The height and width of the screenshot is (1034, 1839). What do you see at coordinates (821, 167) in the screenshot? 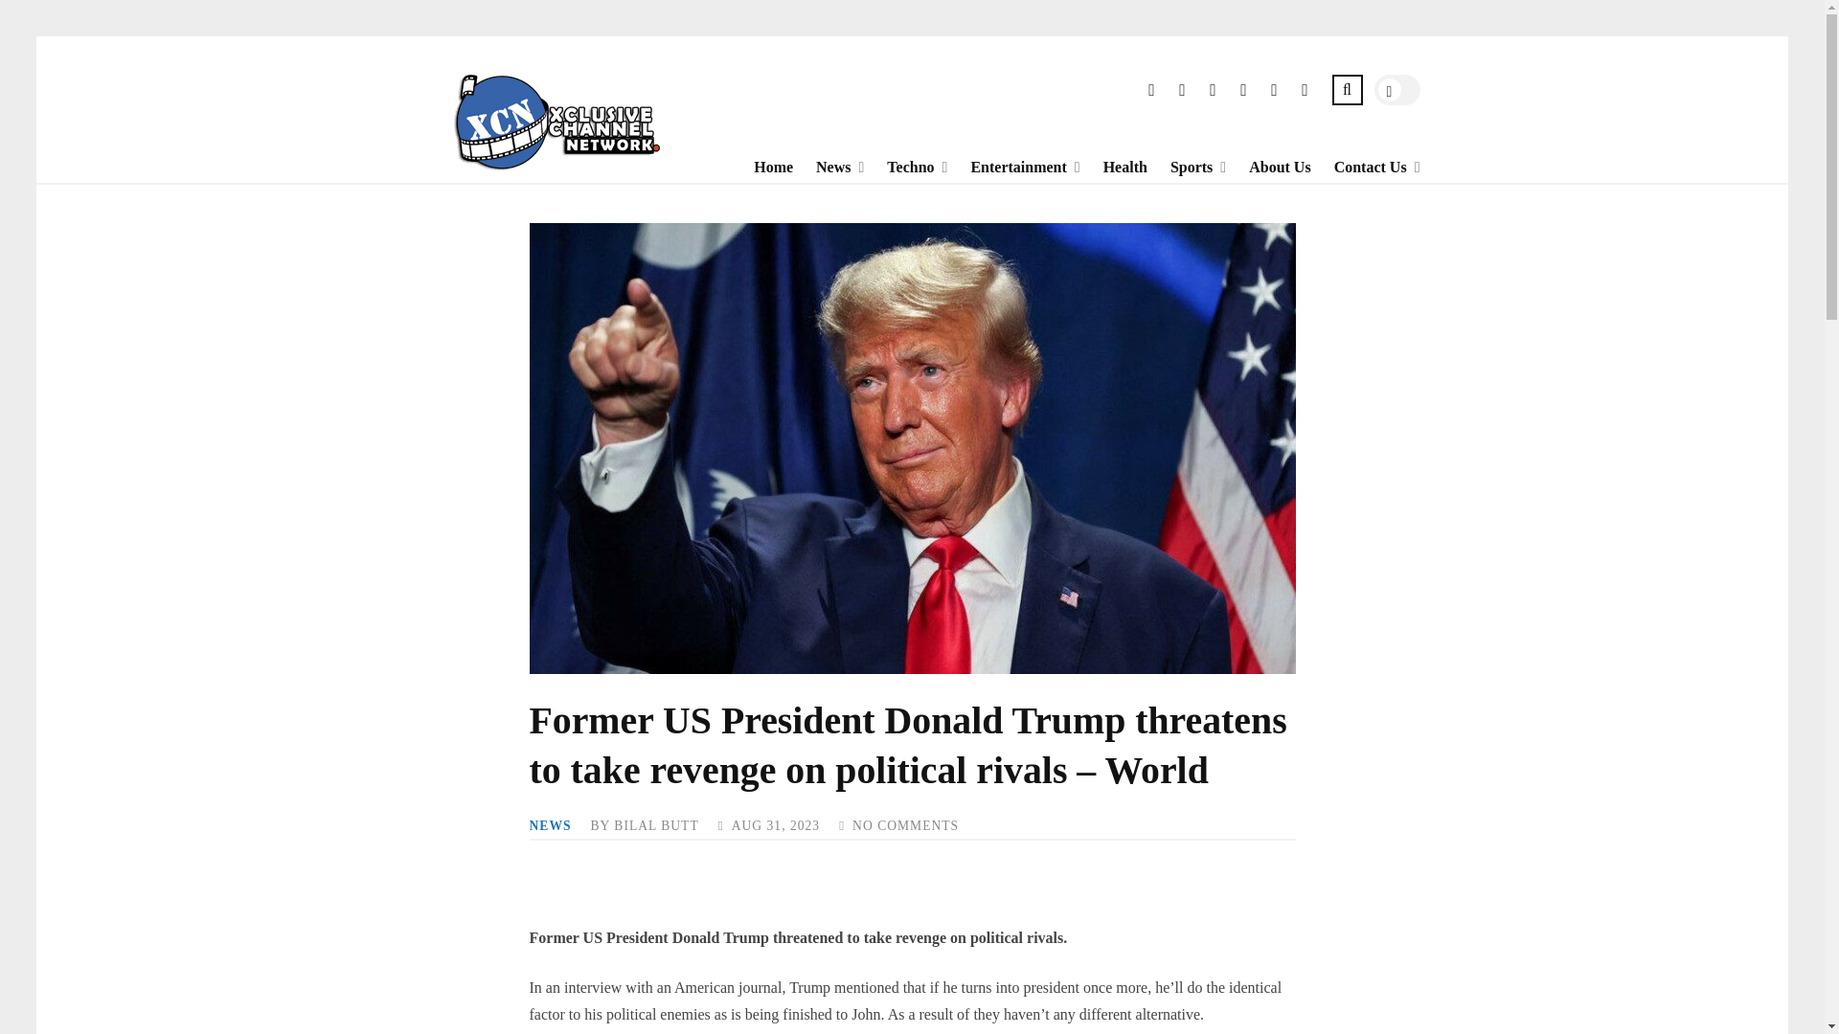
I see `News` at bounding box center [821, 167].